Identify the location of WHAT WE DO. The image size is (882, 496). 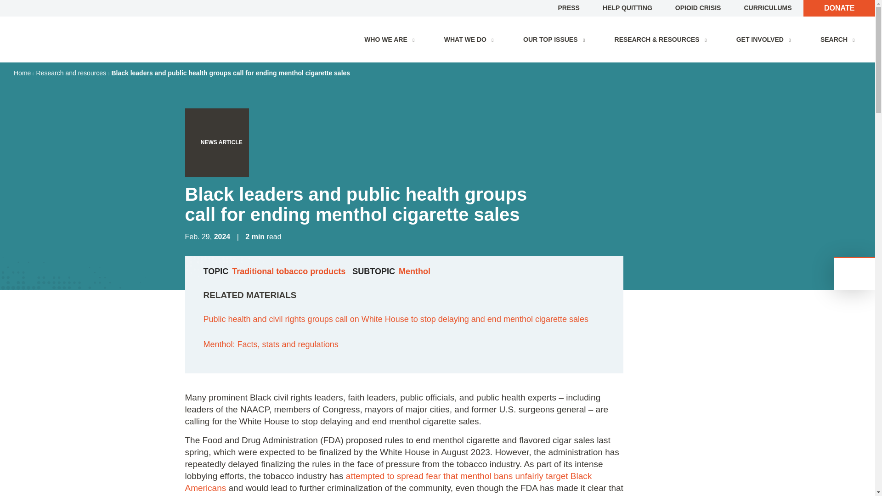
(471, 39).